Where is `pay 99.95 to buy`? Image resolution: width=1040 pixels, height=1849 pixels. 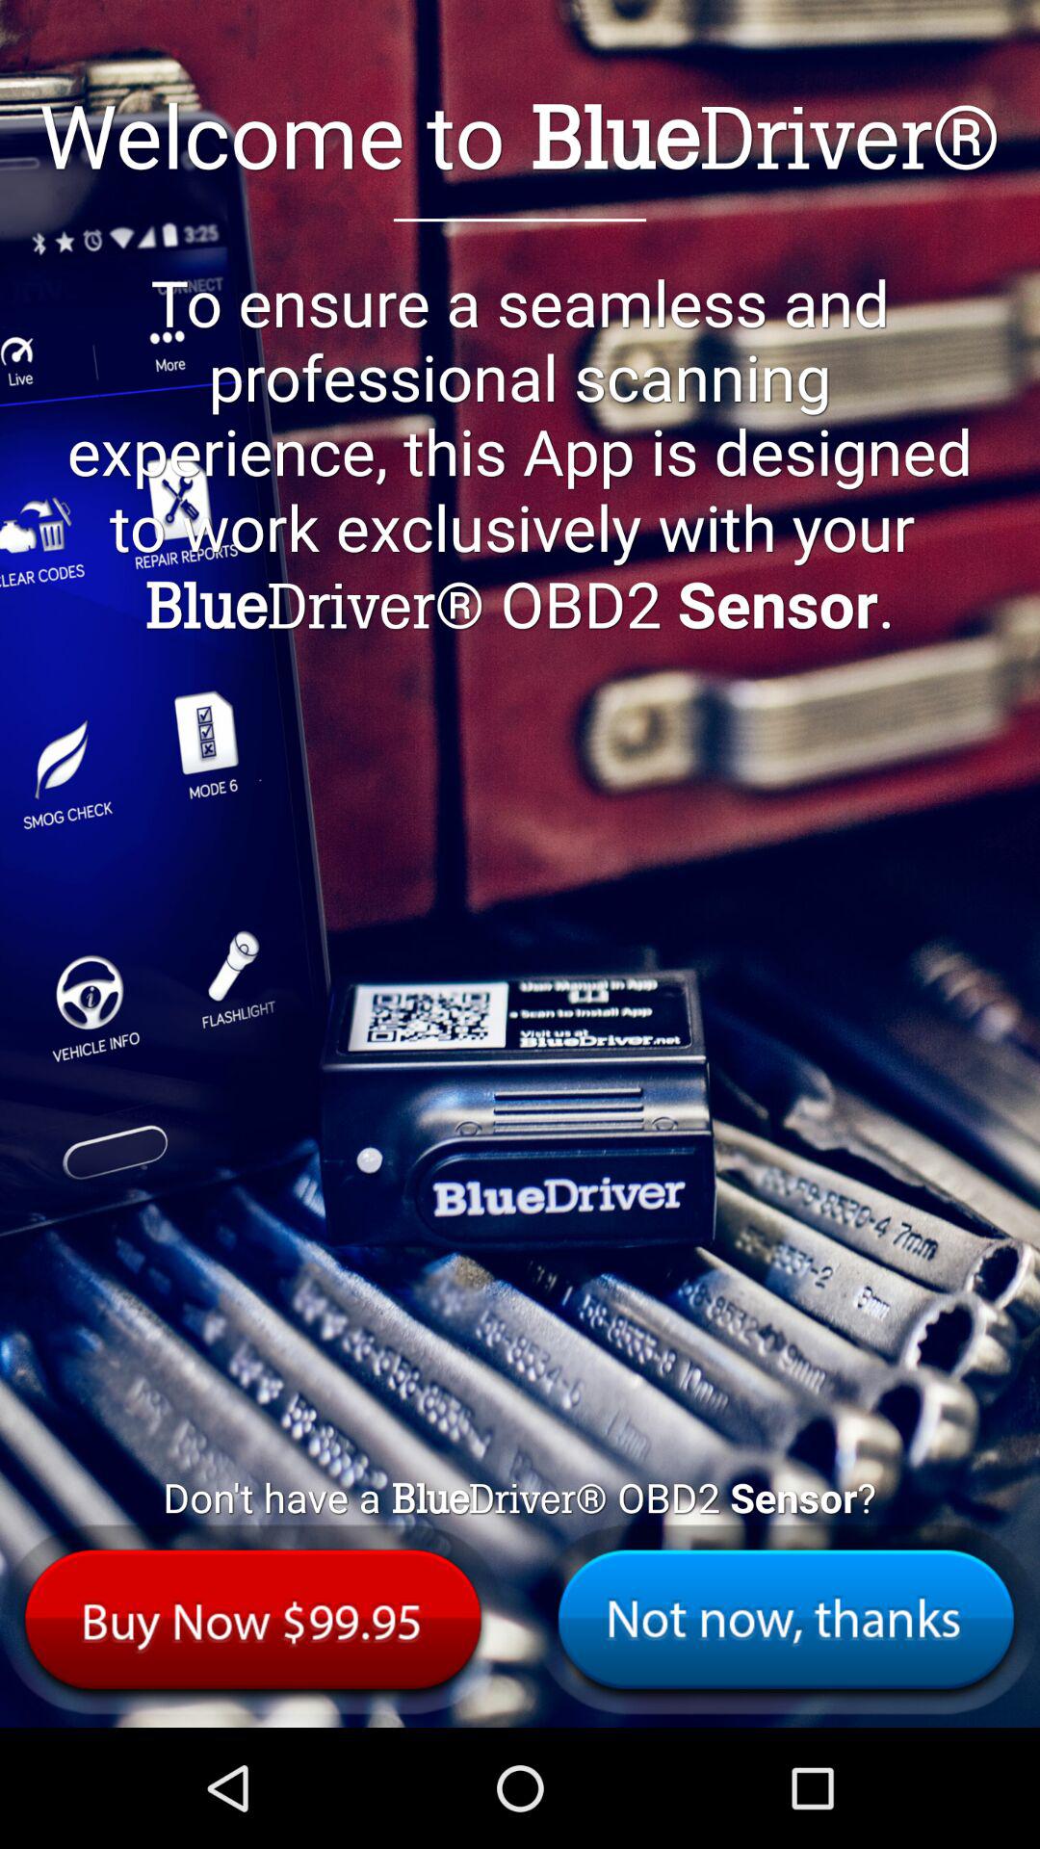 pay 99.95 to buy is located at coordinates (253, 1620).